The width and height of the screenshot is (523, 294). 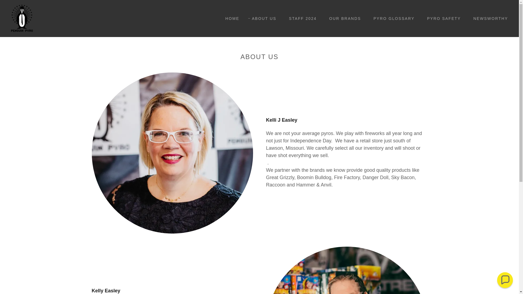 I want to click on PYRO GLOSSARY, so click(x=392, y=19).